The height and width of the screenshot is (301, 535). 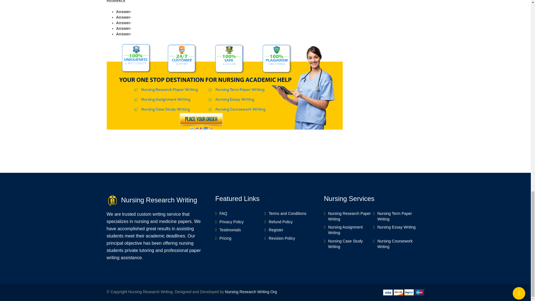 I want to click on Nursing Case Study Writing, so click(x=345, y=244).